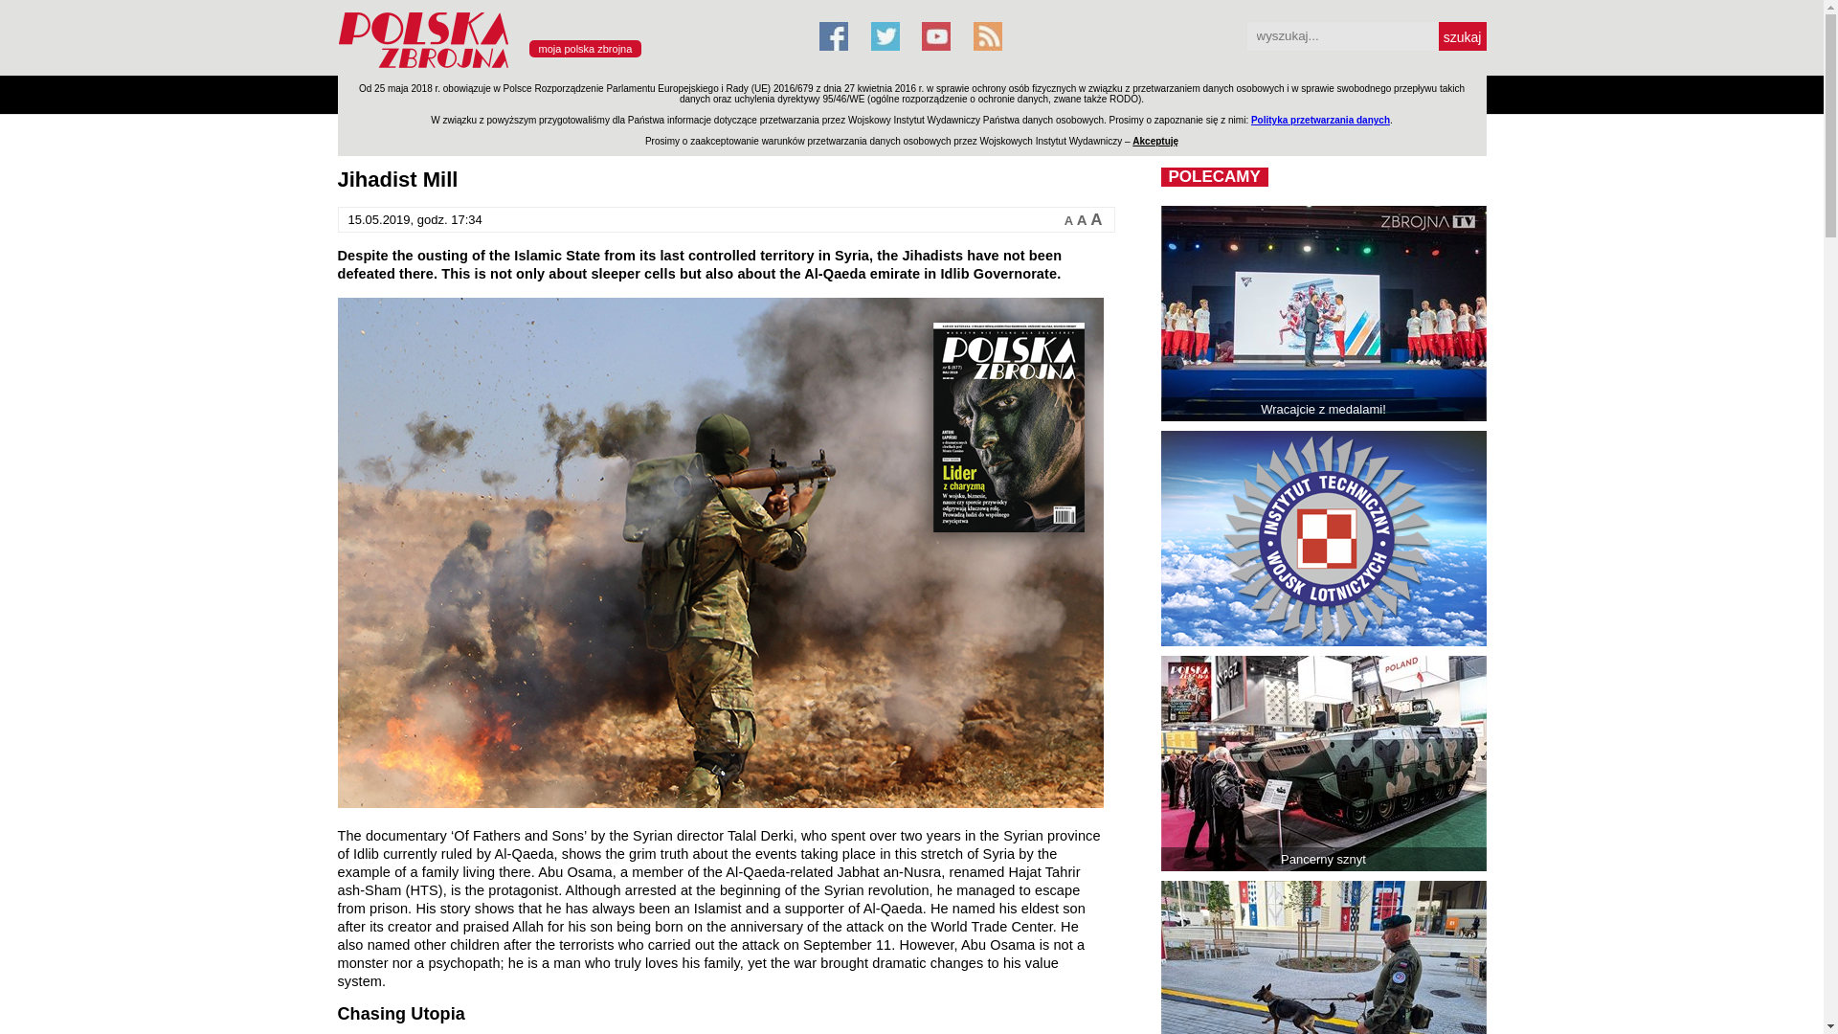  What do you see at coordinates (923, 94) in the screenshot?
I see `Historia` at bounding box center [923, 94].